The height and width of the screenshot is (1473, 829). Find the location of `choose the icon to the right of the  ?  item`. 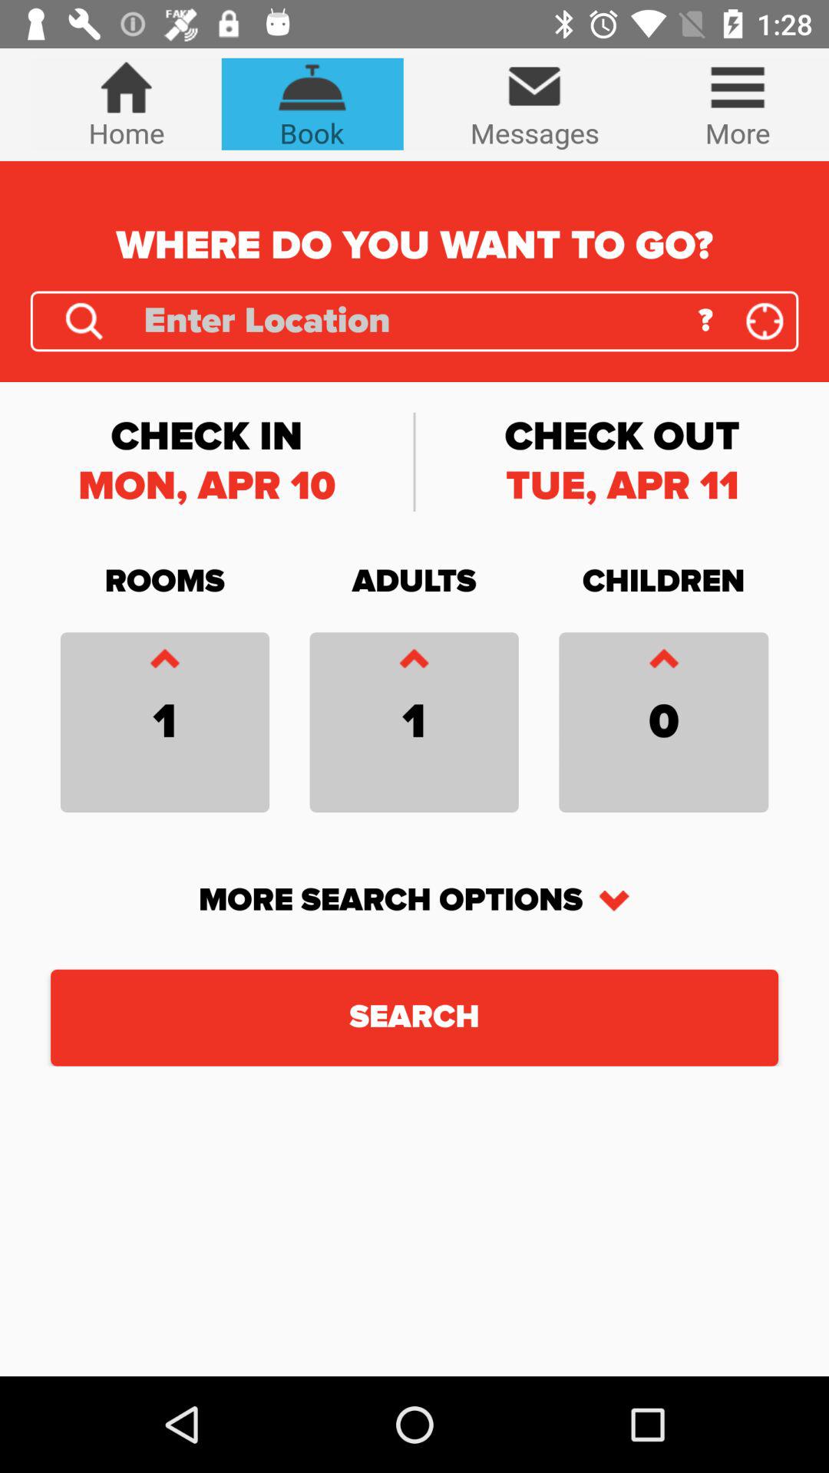

choose the icon to the right of the  ?  item is located at coordinates (765, 321).